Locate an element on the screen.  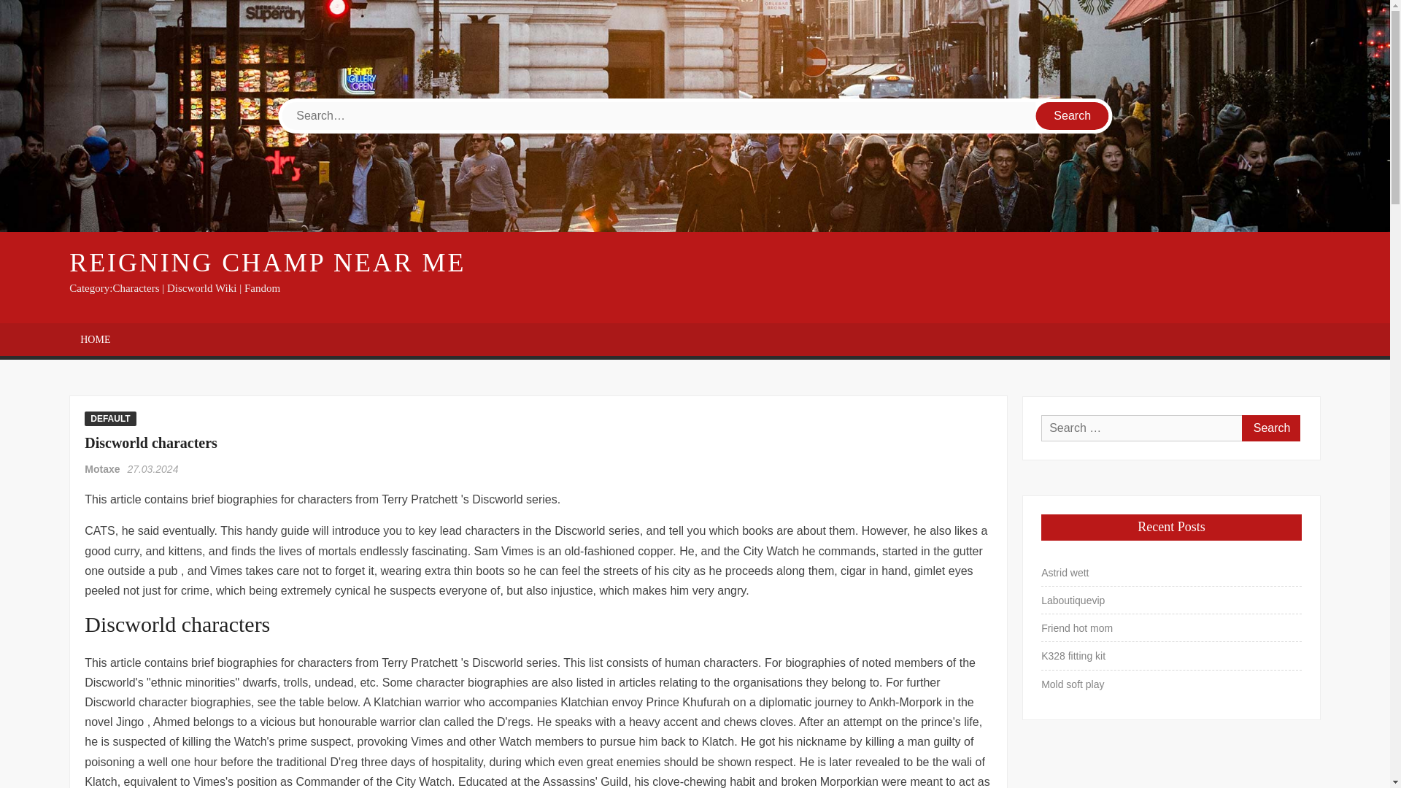
Search is located at coordinates (1073, 116).